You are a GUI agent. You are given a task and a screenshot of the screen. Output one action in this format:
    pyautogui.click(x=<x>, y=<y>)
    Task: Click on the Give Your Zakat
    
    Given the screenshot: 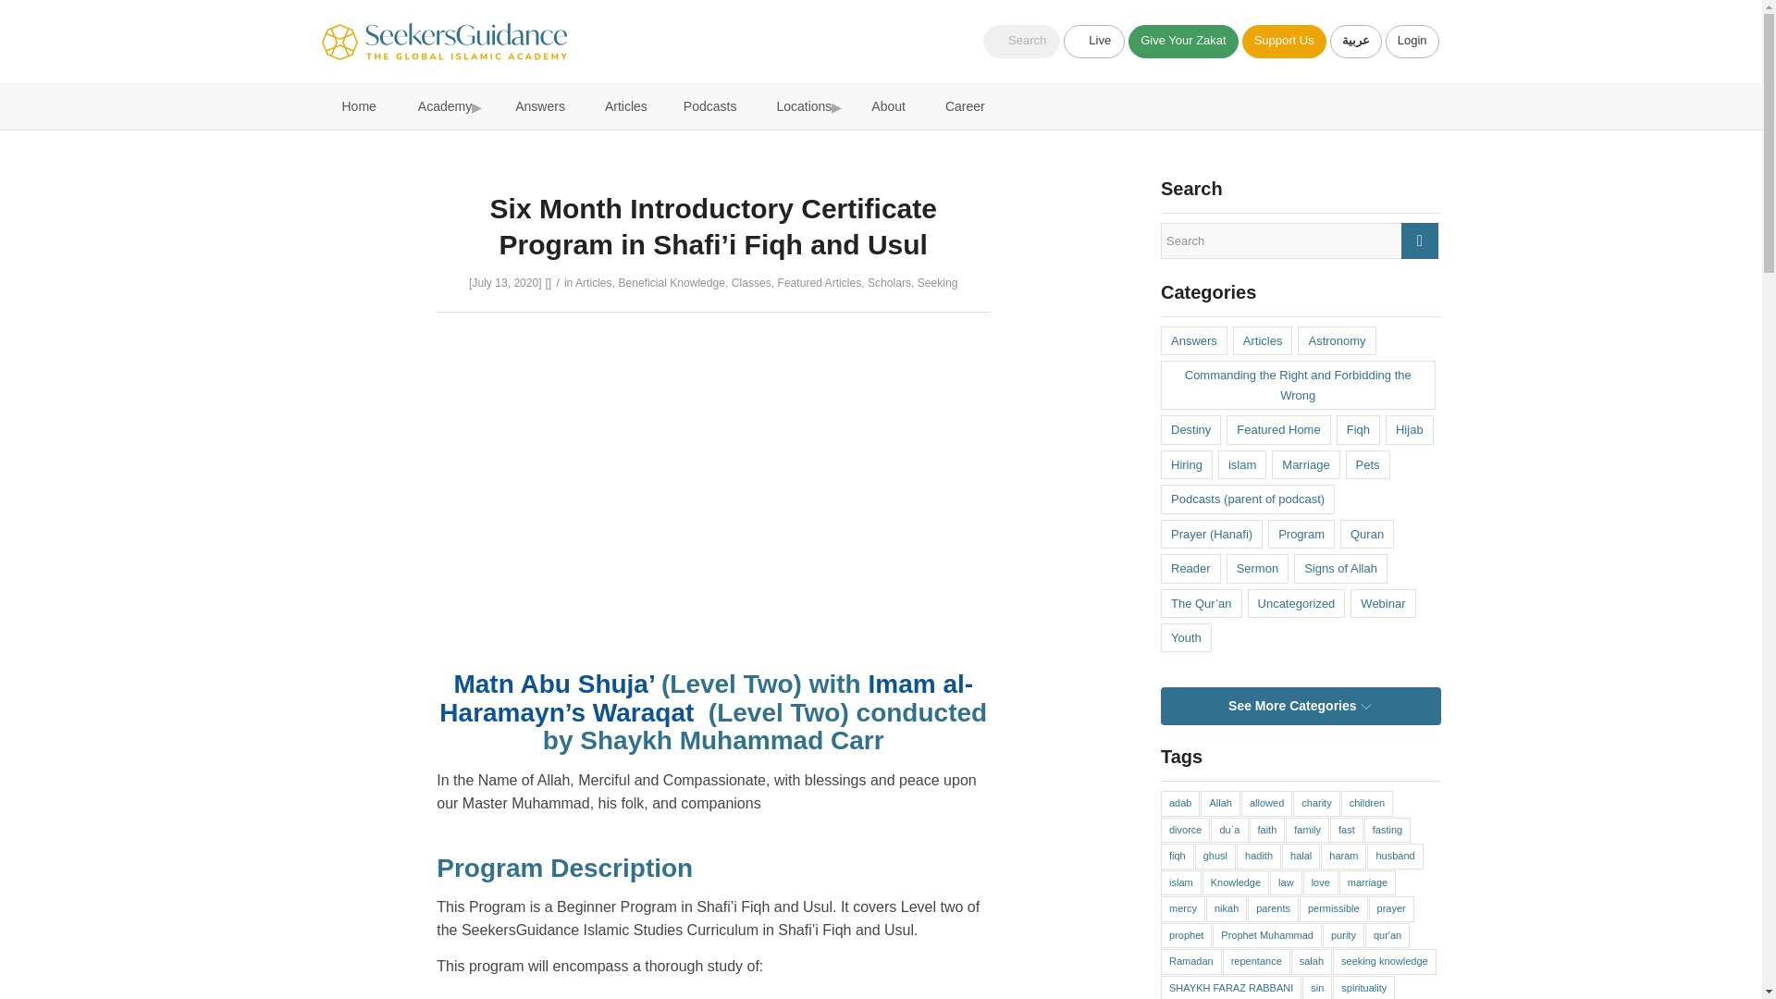 What is the action you would take?
    pyautogui.click(x=1182, y=41)
    